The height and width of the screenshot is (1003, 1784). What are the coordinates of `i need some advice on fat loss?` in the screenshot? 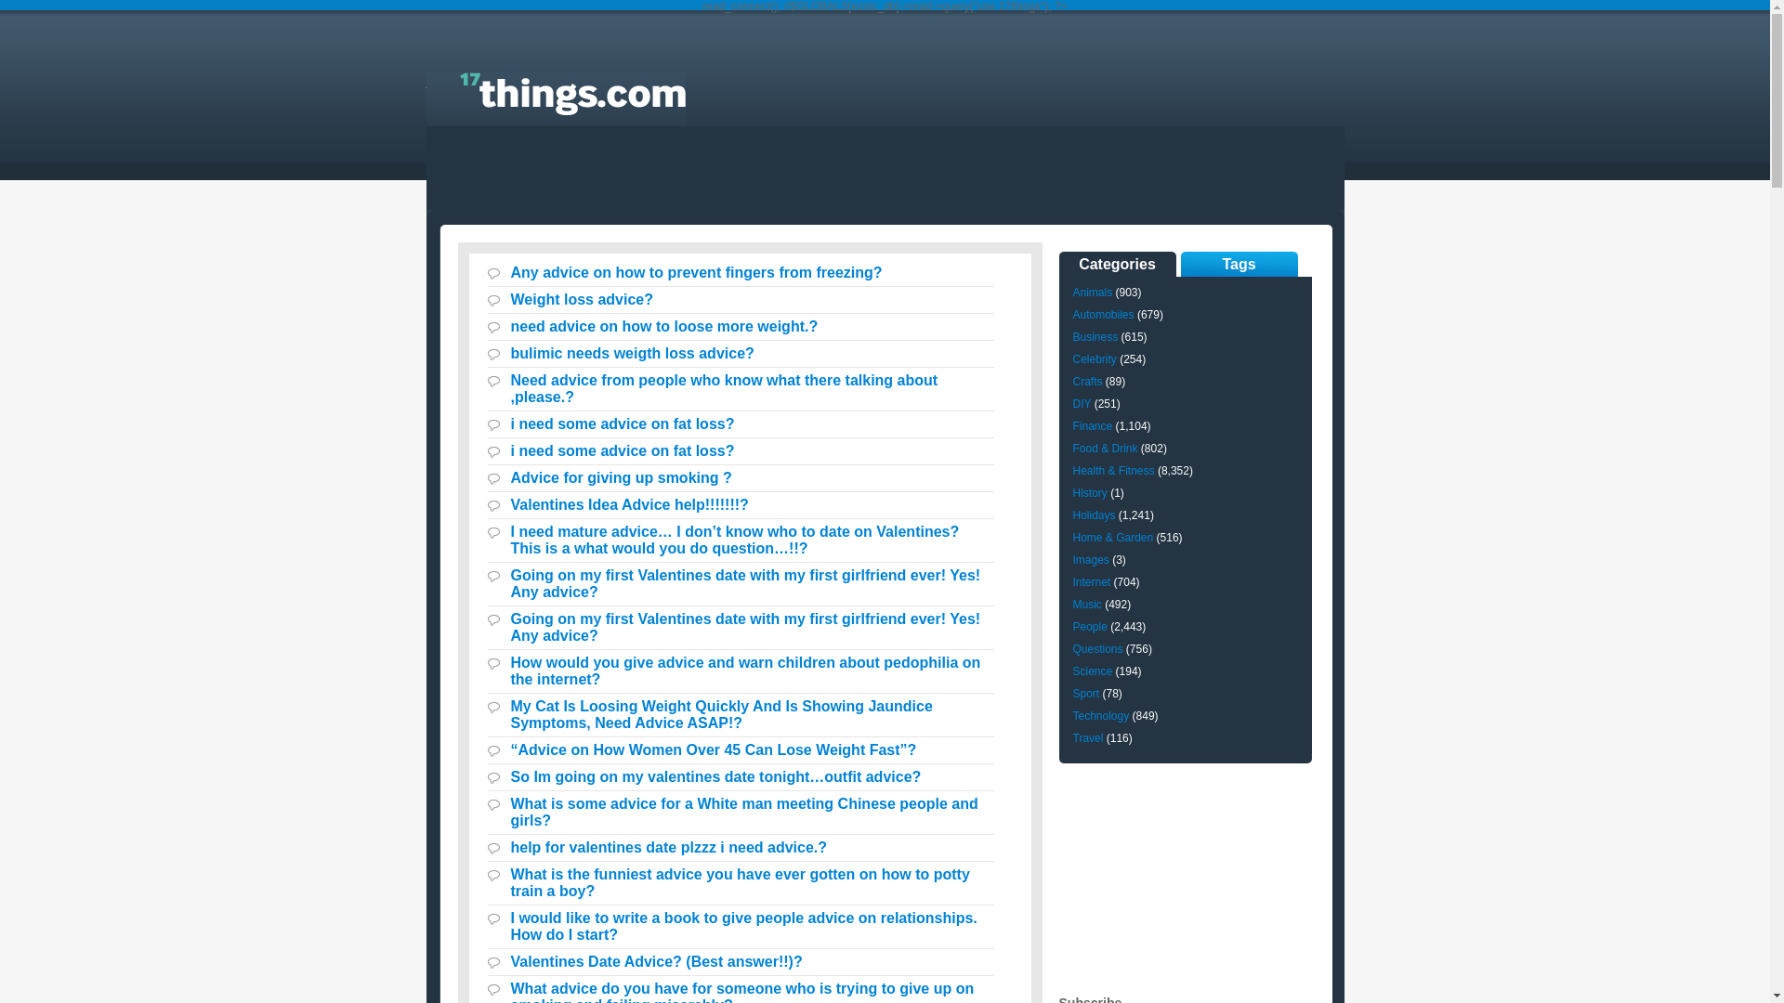 It's located at (623, 423).